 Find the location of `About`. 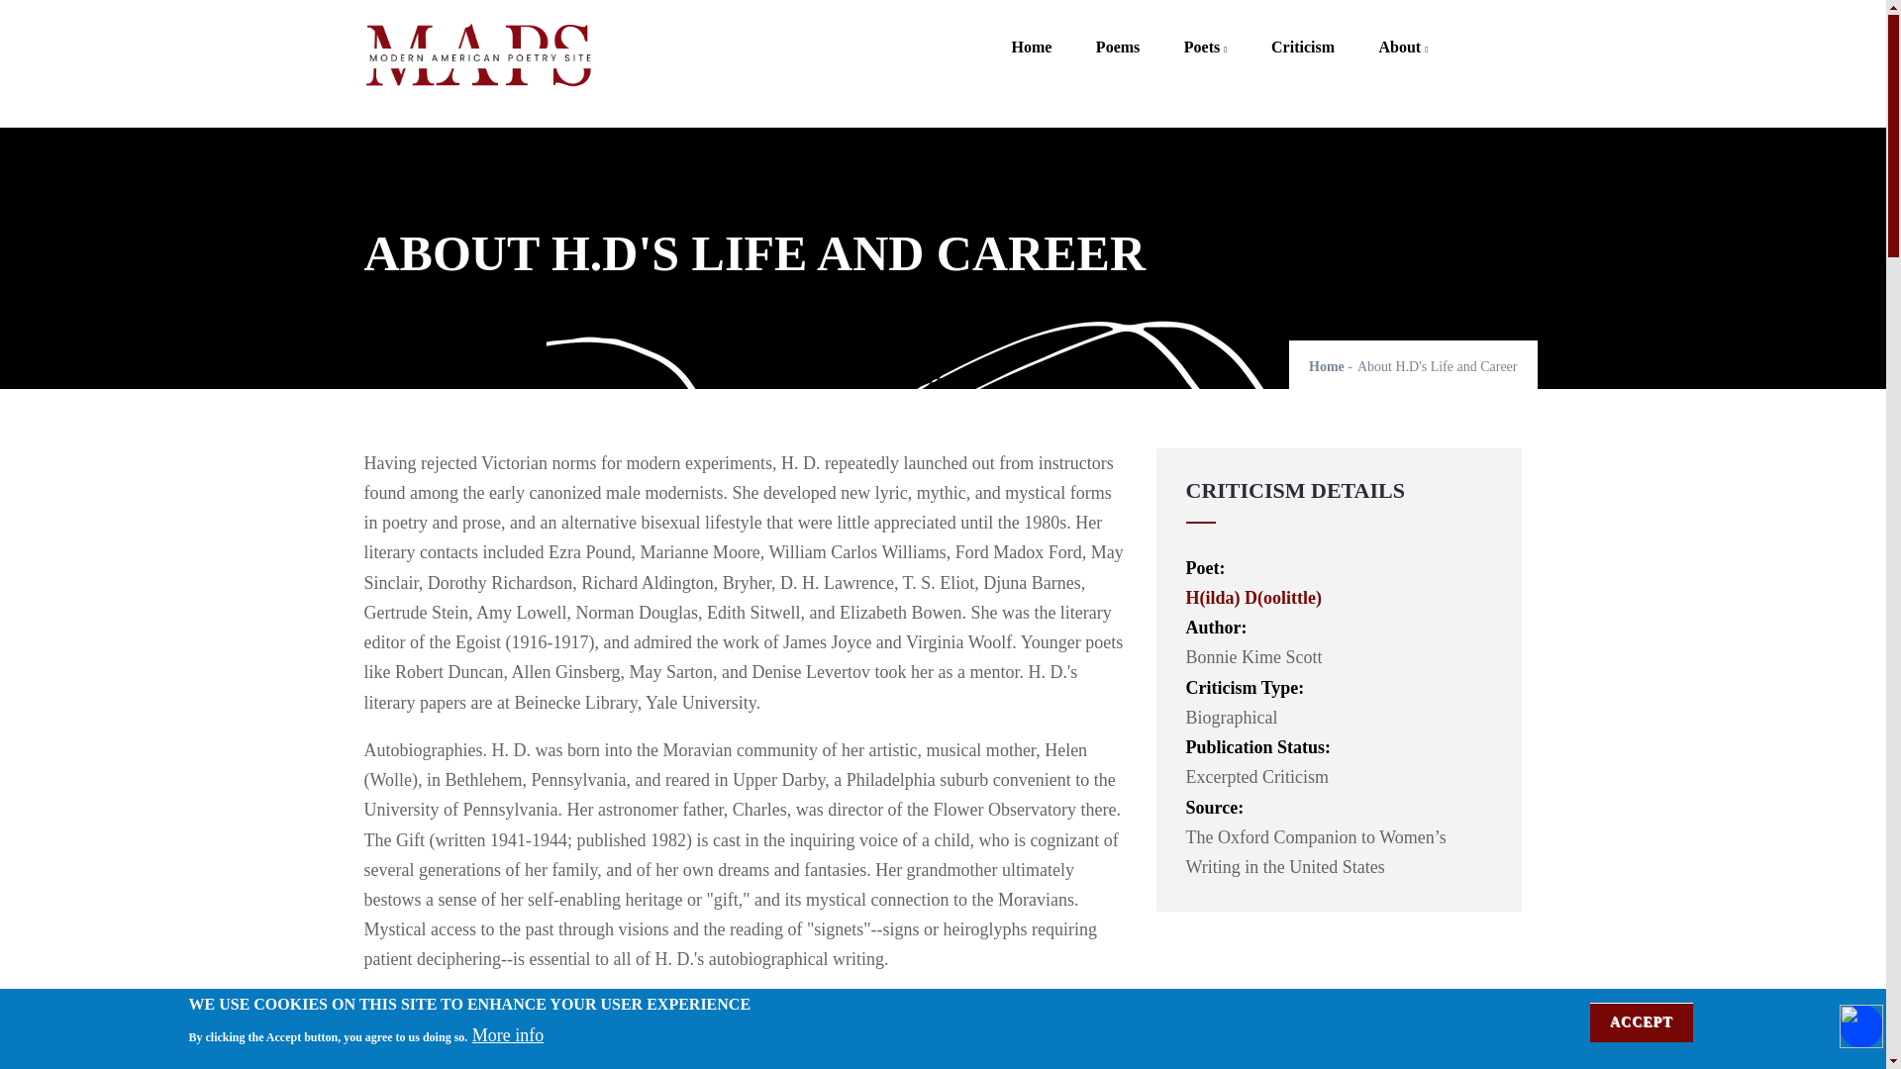

About is located at coordinates (1404, 33).